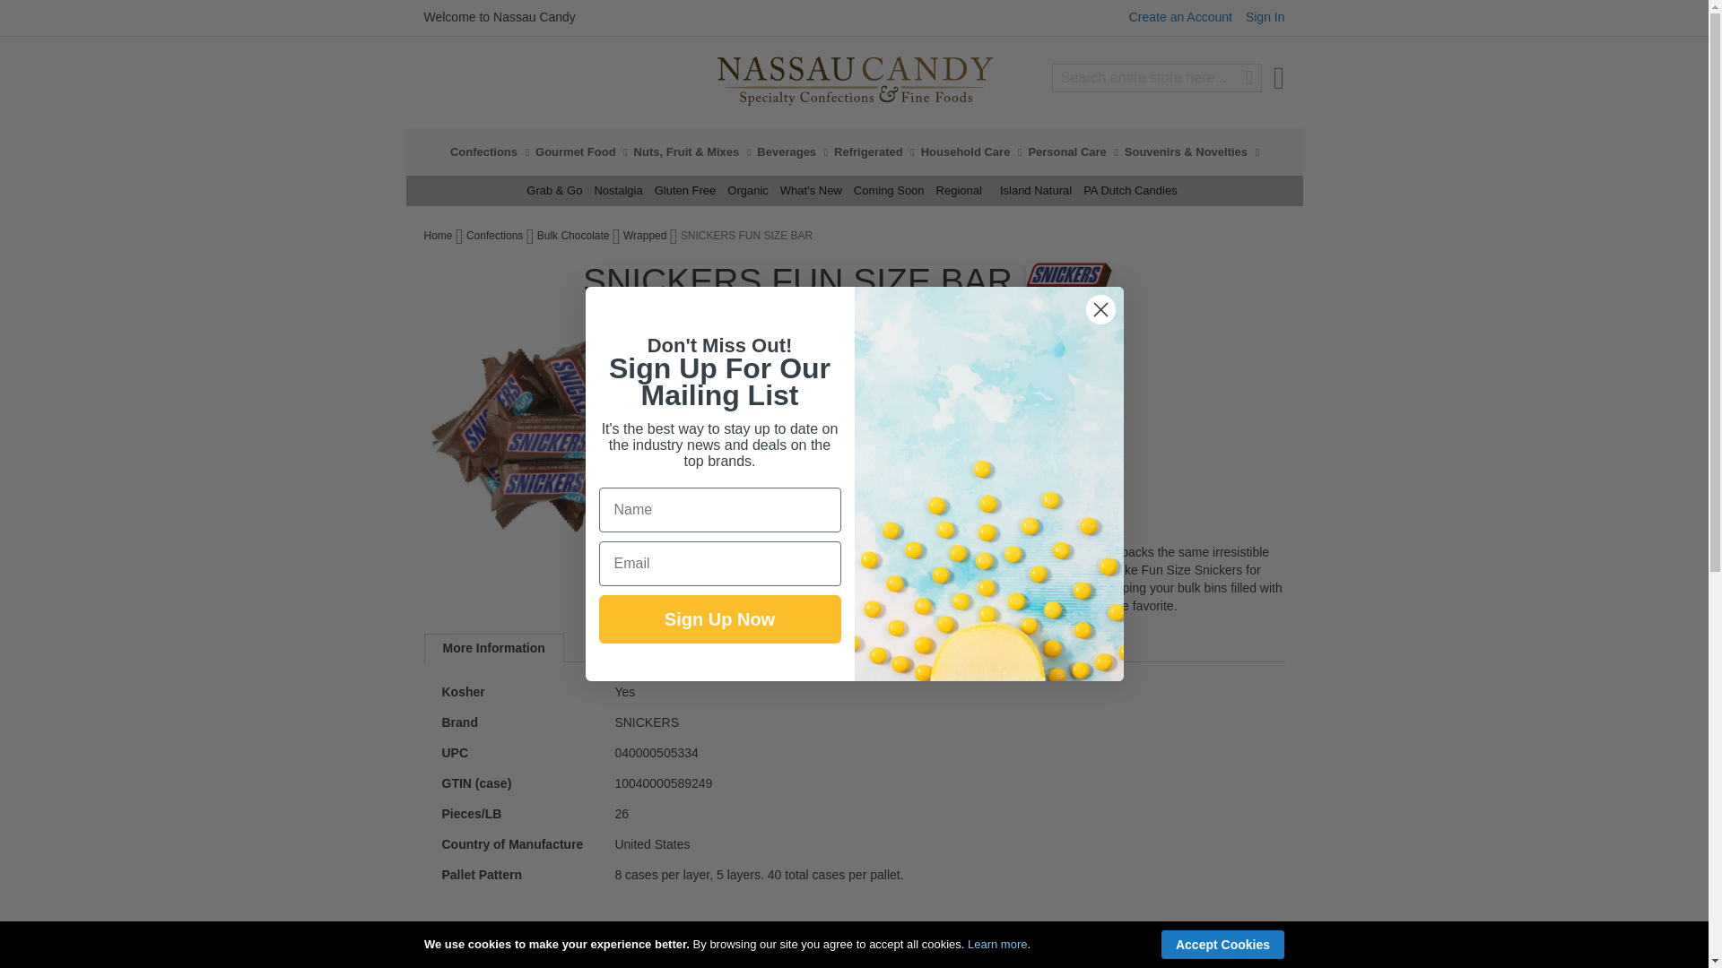 Image resolution: width=1722 pixels, height=968 pixels. Describe the element at coordinates (439, 235) in the screenshot. I see `Go to Home Page` at that location.